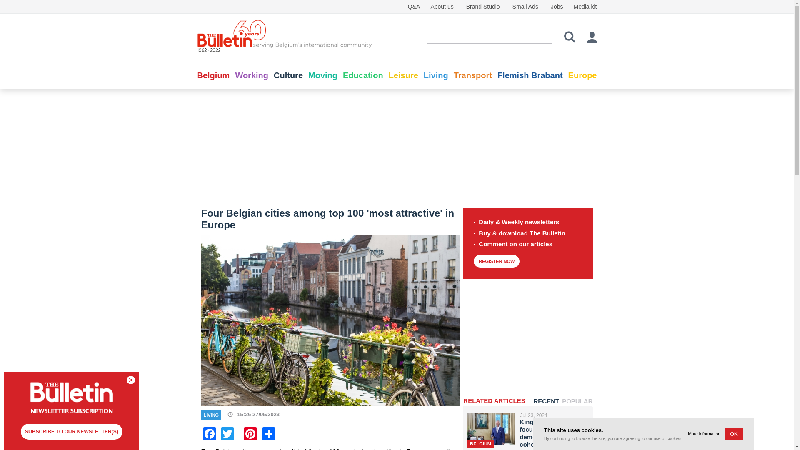 The image size is (800, 450). I want to click on Education, so click(363, 75).